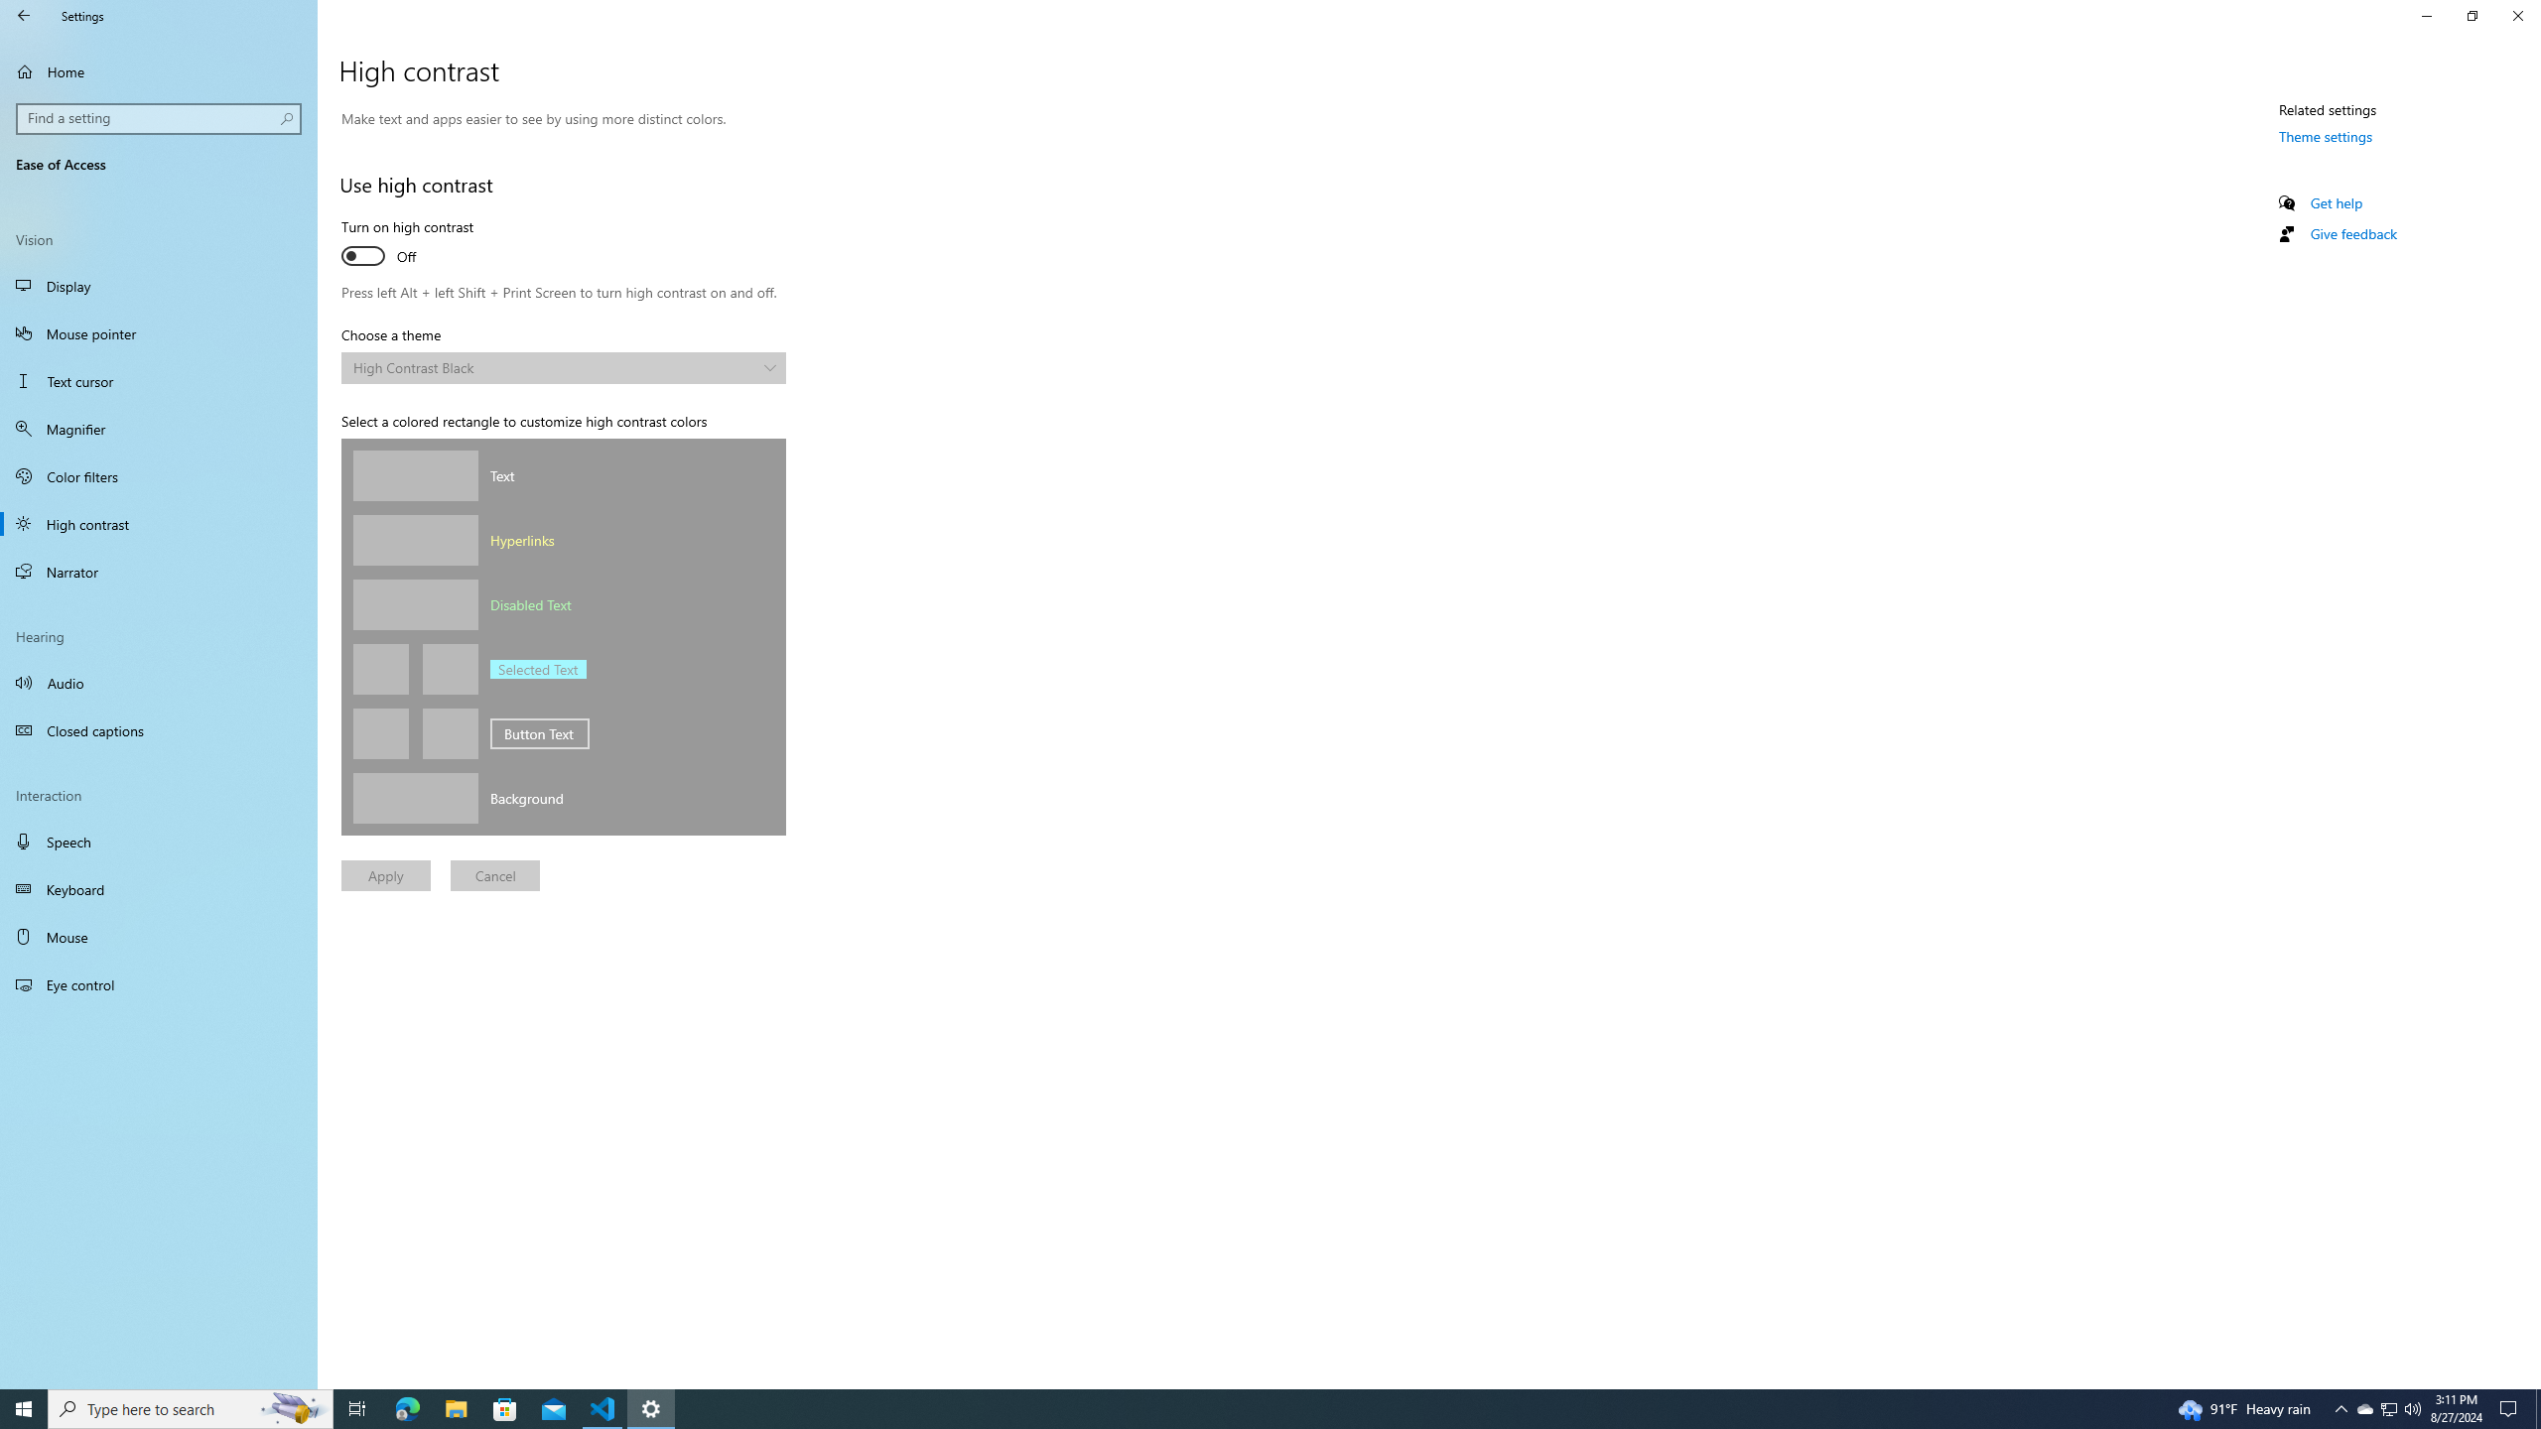 This screenshot has height=1429, width=2541. I want to click on Theme settings, so click(2388, 1409).